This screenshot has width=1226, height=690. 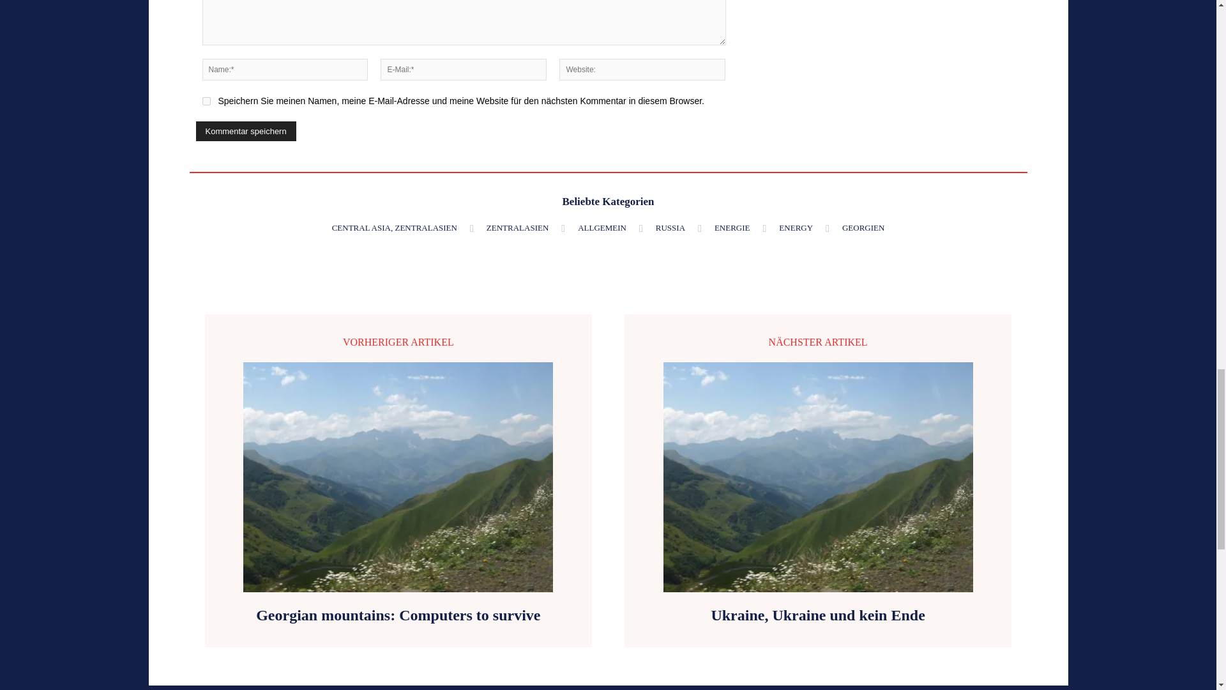 What do you see at coordinates (245, 132) in the screenshot?
I see `Kommentar speichern` at bounding box center [245, 132].